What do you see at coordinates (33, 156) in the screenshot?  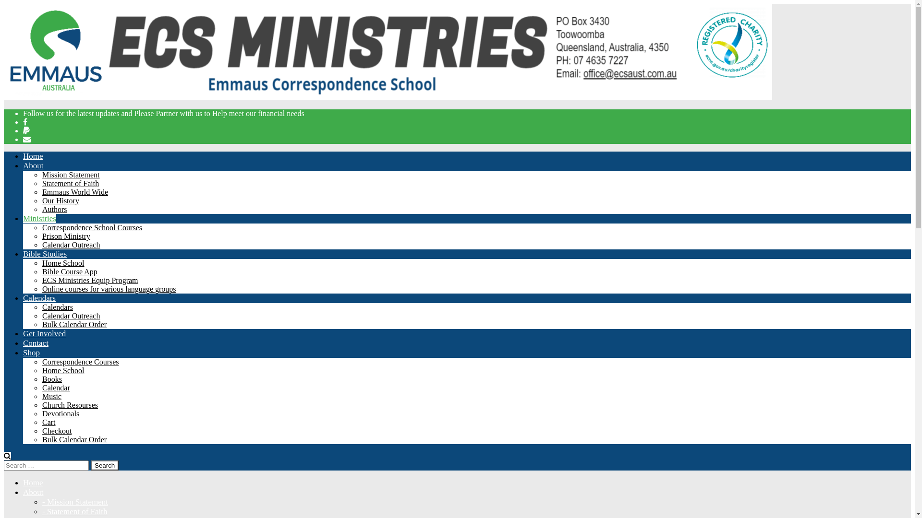 I see `Home` at bounding box center [33, 156].